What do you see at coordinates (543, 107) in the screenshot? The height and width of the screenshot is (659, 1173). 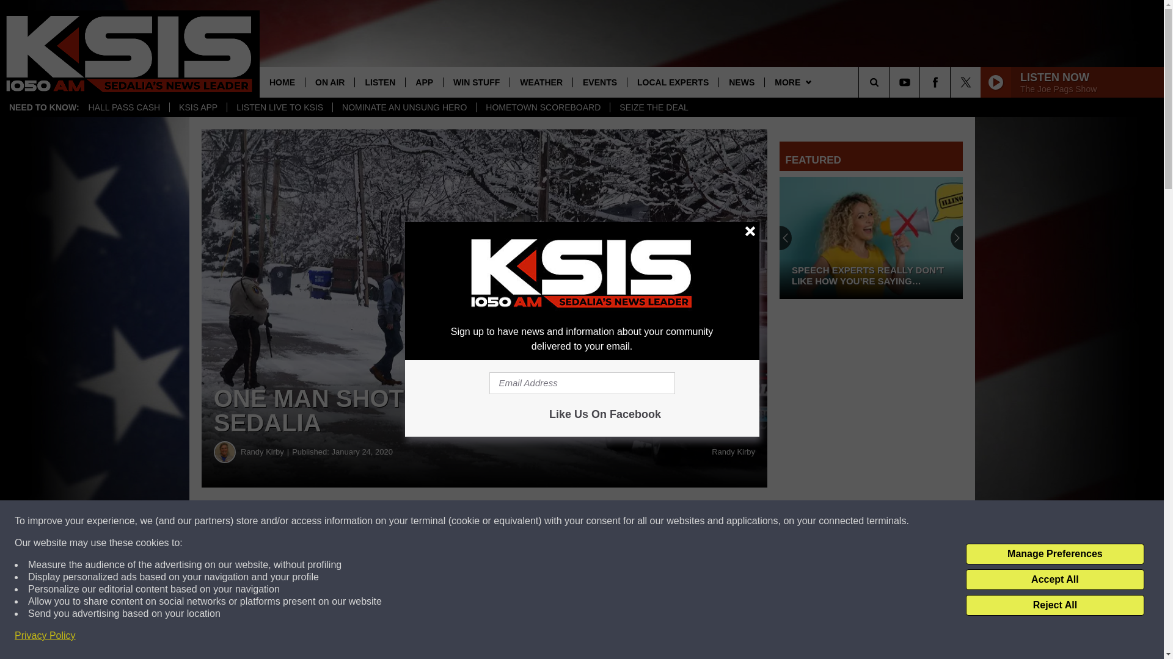 I see `HOMETOWN SCOREBOARD` at bounding box center [543, 107].